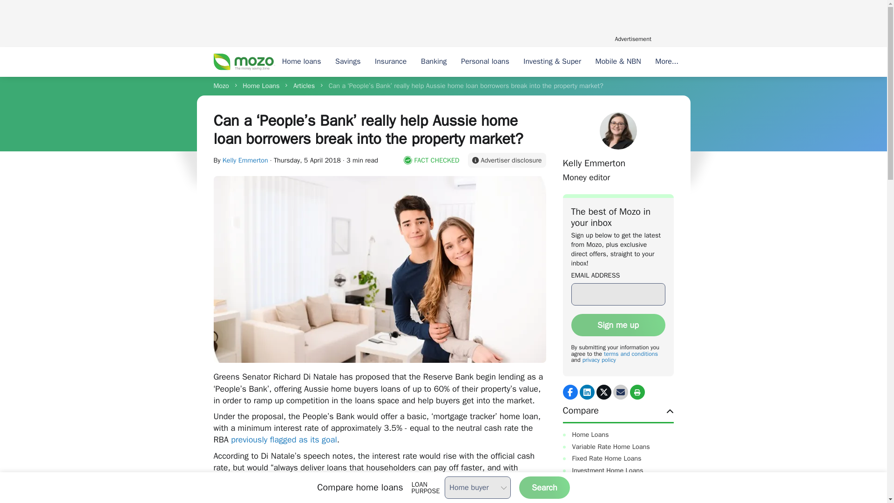  What do you see at coordinates (347, 62) in the screenshot?
I see `Savings` at bounding box center [347, 62].